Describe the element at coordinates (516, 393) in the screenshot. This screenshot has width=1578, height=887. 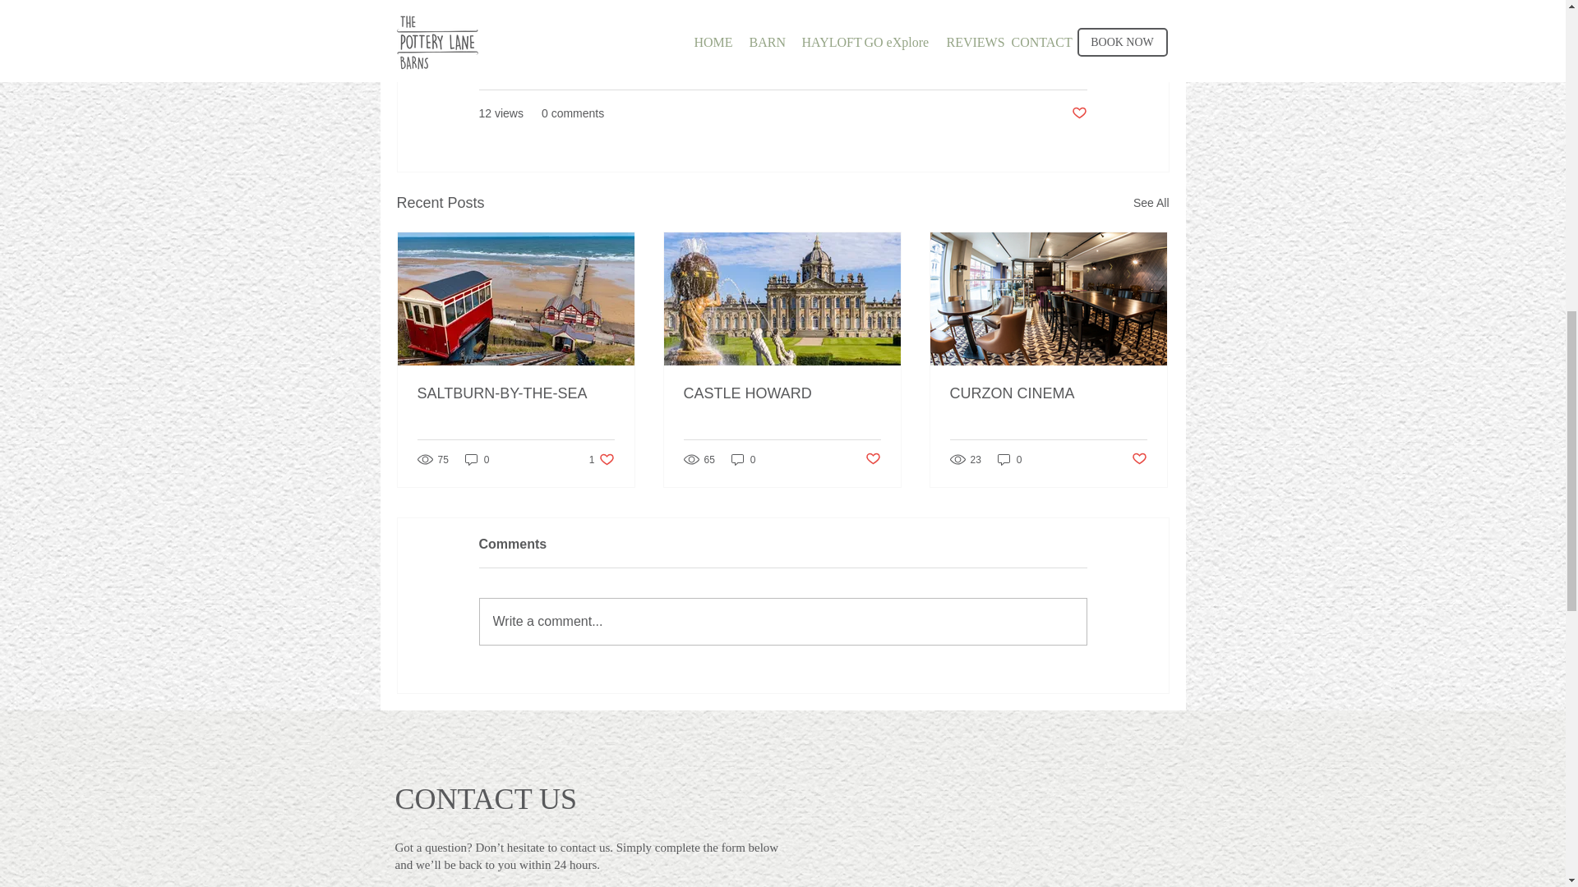
I see `SALTBURN-BY-THE-SEA` at that location.